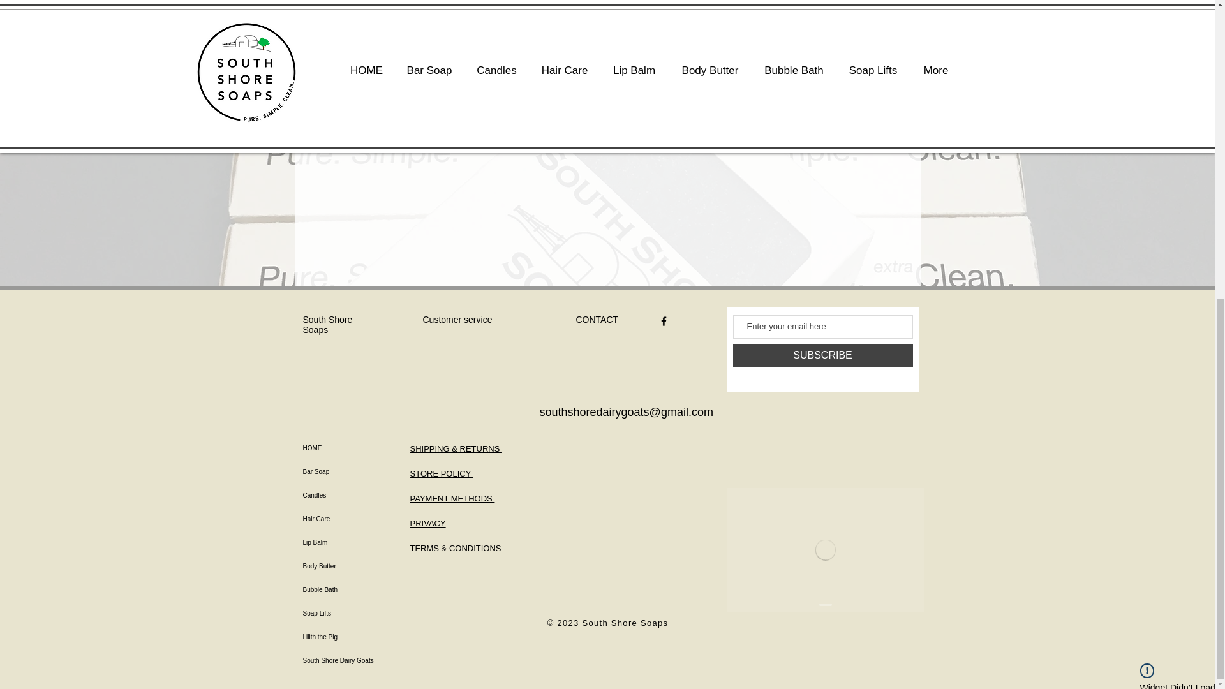 This screenshot has width=1225, height=689. Describe the element at coordinates (427, 523) in the screenshot. I see `PRIVACY` at that location.